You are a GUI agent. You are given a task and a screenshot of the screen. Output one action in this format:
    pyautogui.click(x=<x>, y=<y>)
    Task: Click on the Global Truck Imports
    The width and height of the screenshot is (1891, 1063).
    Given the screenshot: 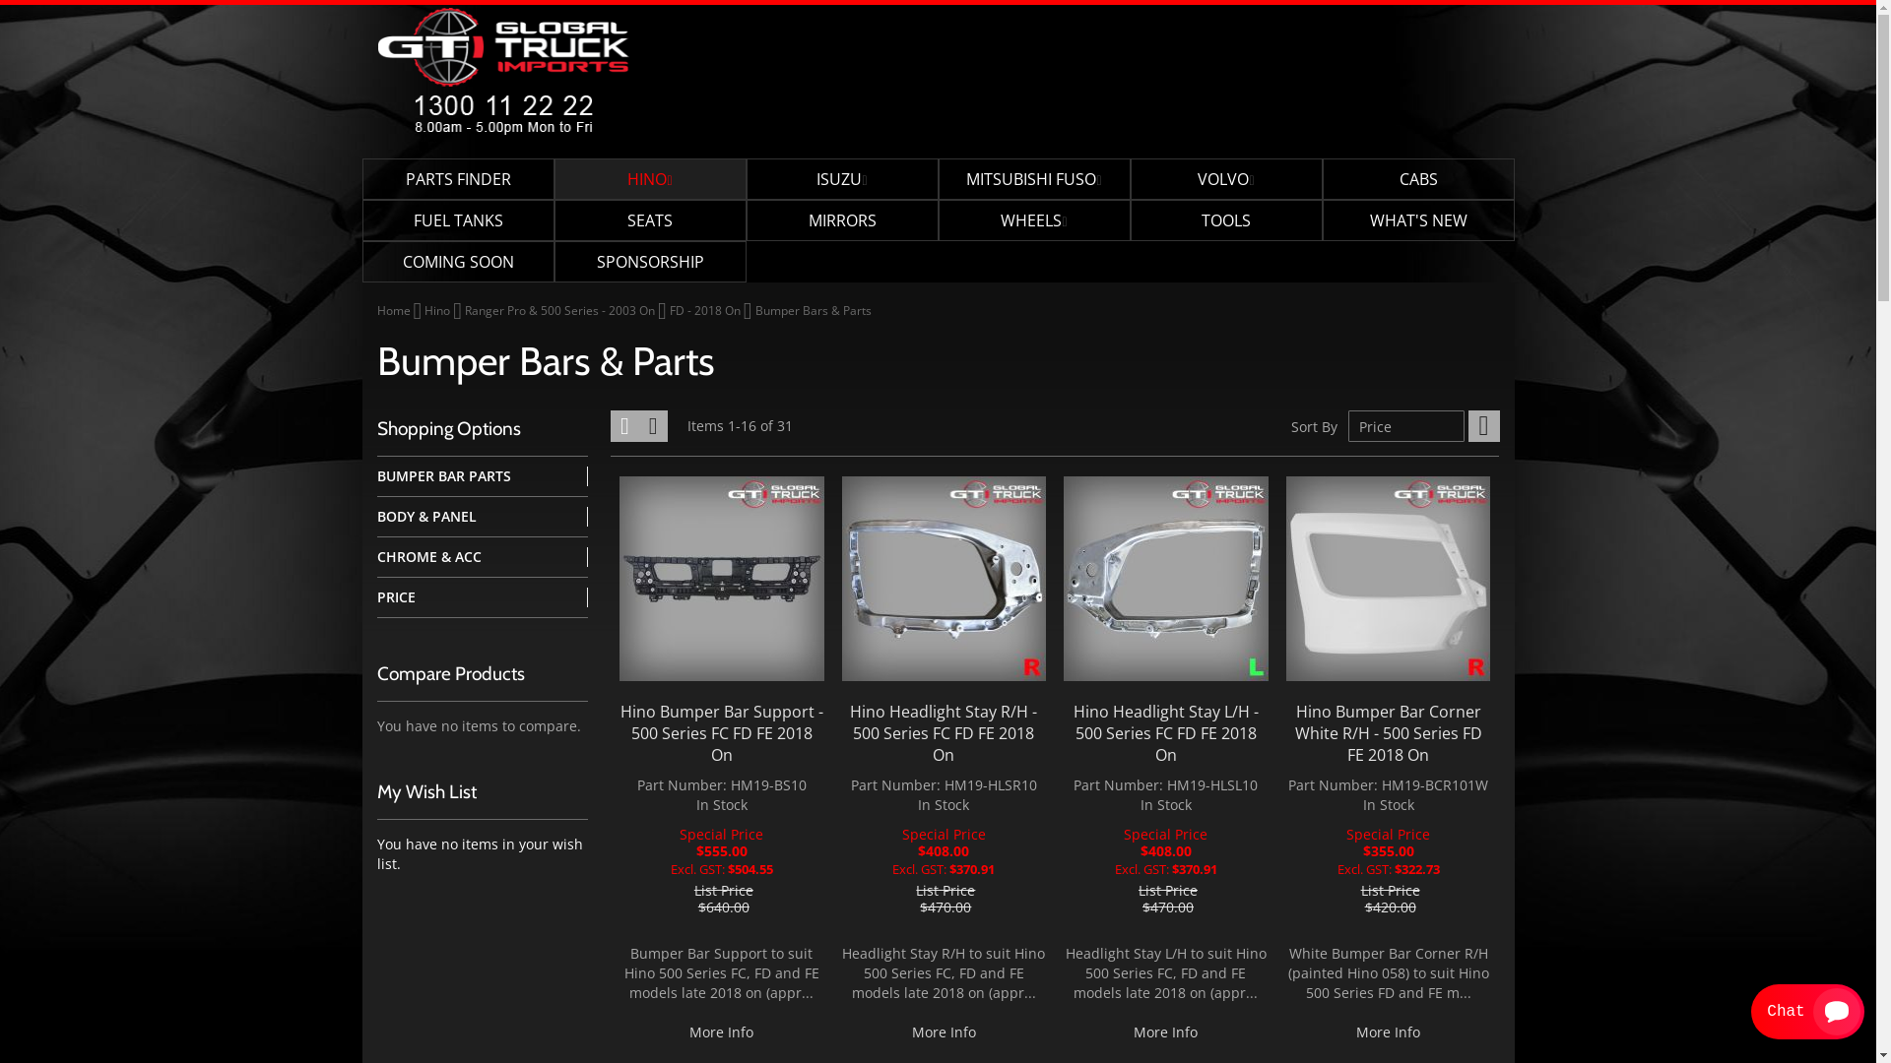 What is the action you would take?
    pyautogui.click(x=502, y=72)
    